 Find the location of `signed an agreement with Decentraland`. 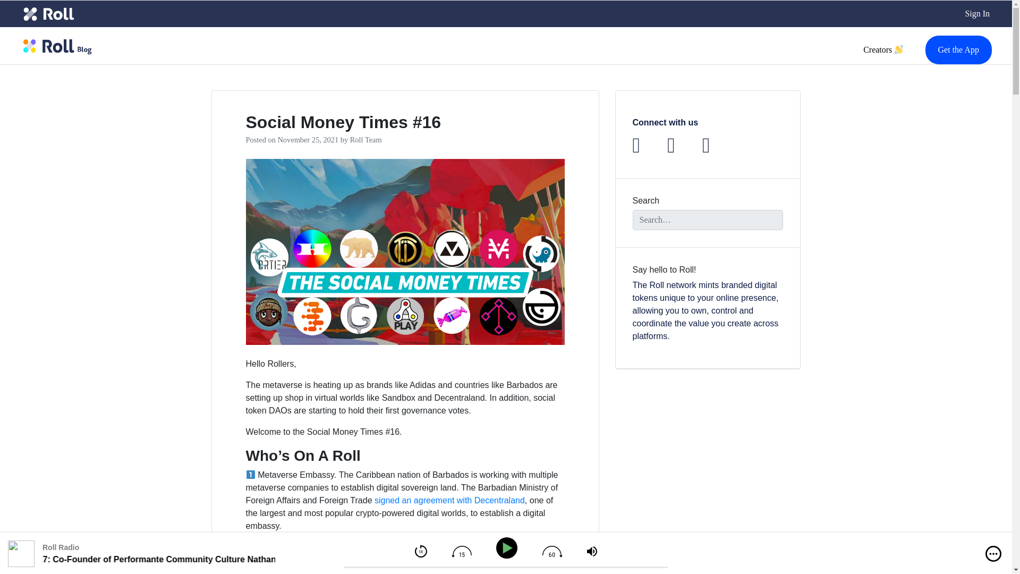

signed an agreement with Decentraland is located at coordinates (449, 501).